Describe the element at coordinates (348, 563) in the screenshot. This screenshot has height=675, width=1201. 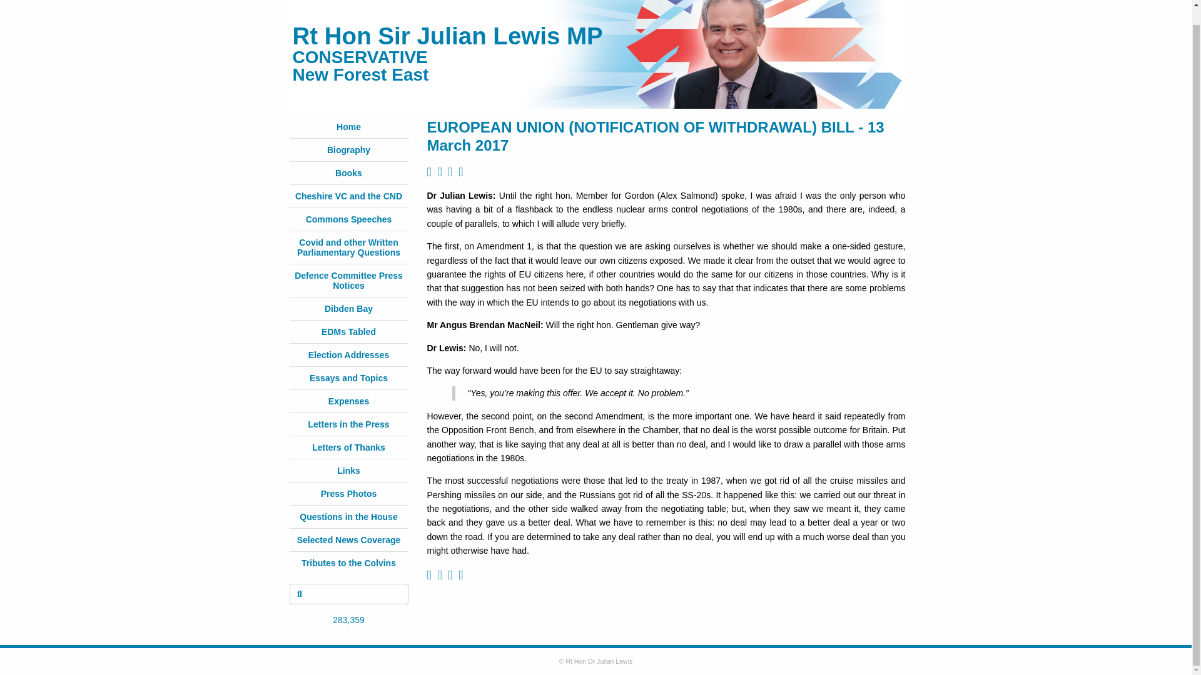
I see `Tributes to the Colvins` at that location.